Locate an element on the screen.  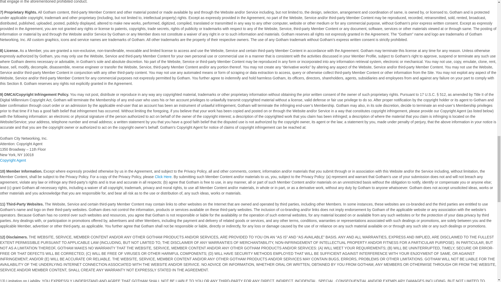
Copyright Agent is located at coordinates (13, 160).